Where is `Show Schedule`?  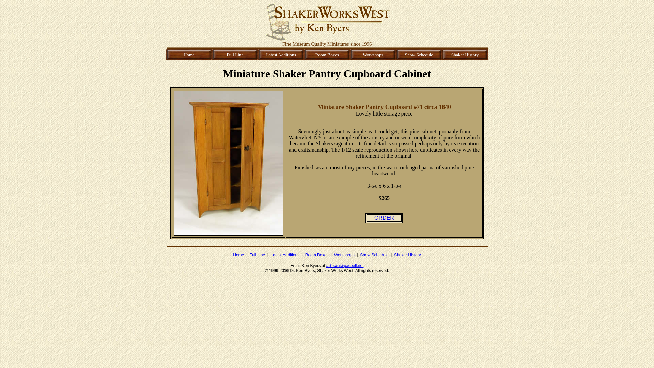 Show Schedule is located at coordinates (419, 55).